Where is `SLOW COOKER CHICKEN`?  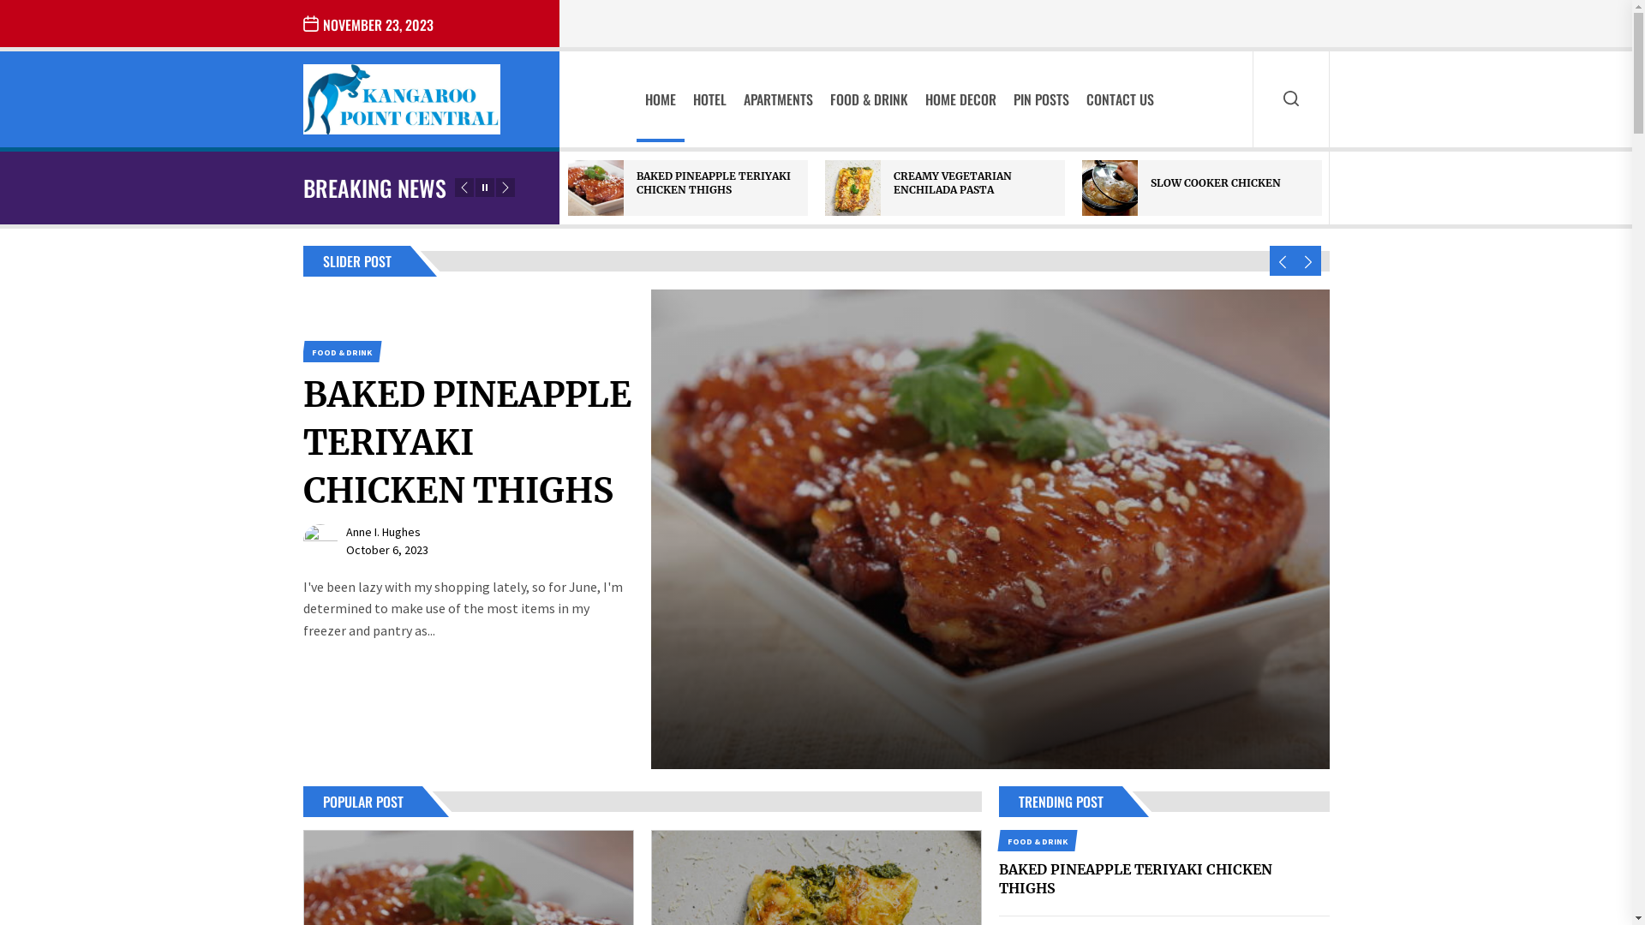 SLOW COOKER CHICKEN is located at coordinates (1216, 183).